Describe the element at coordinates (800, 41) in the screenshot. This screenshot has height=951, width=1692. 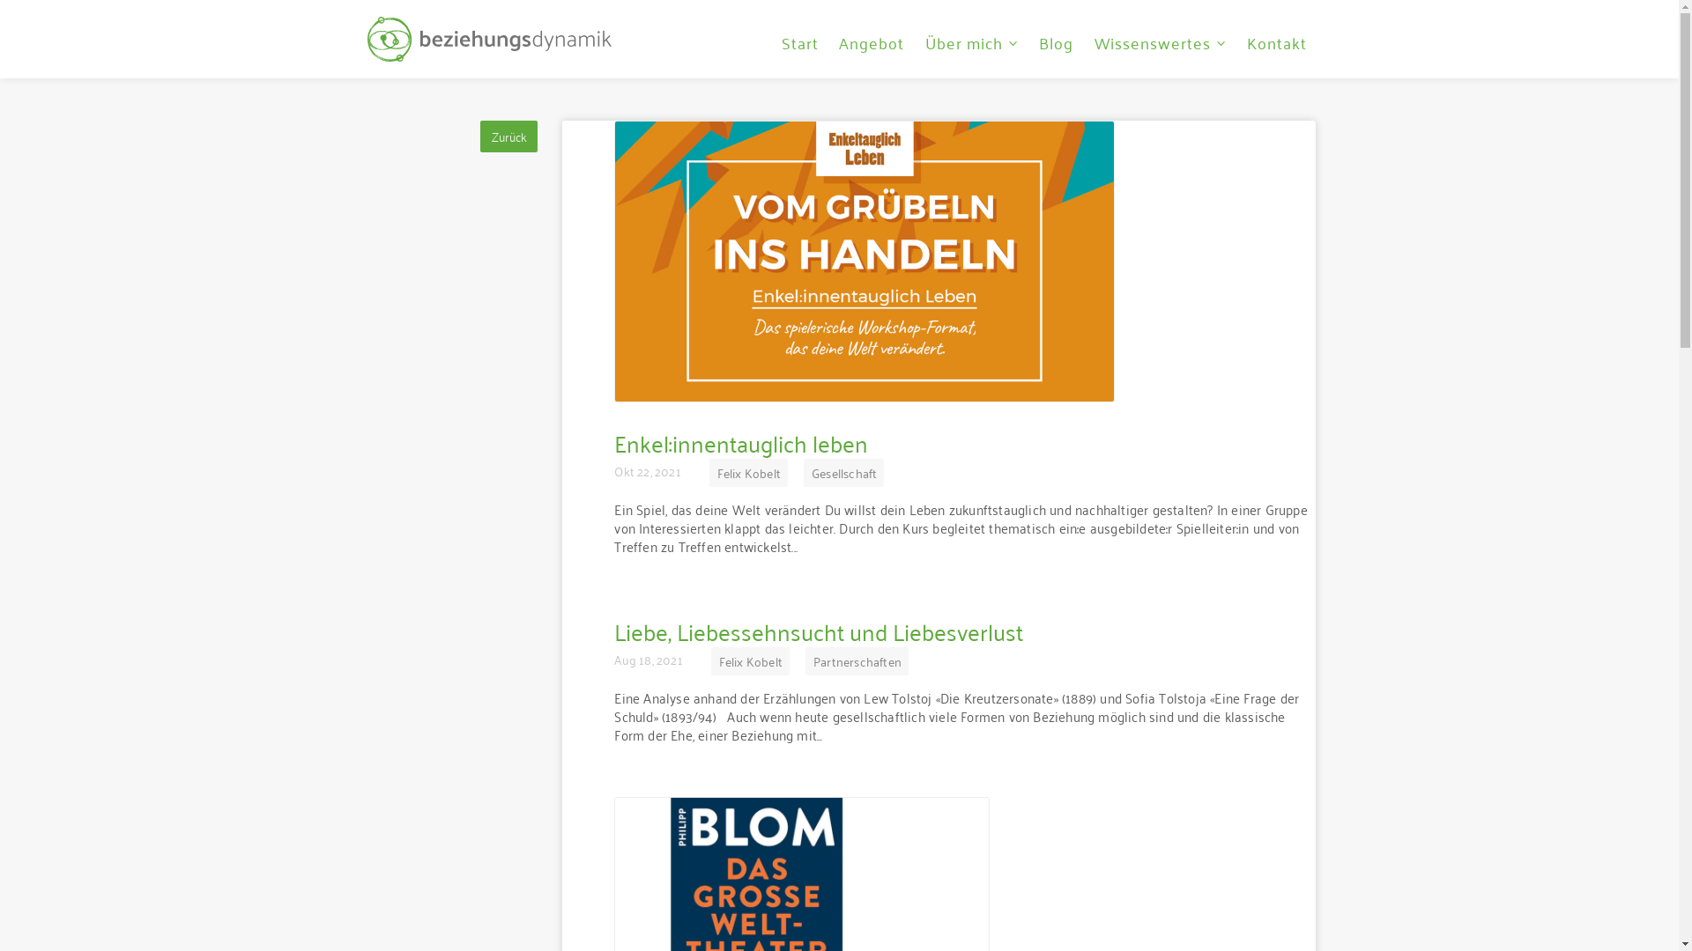
I see `Start` at that location.